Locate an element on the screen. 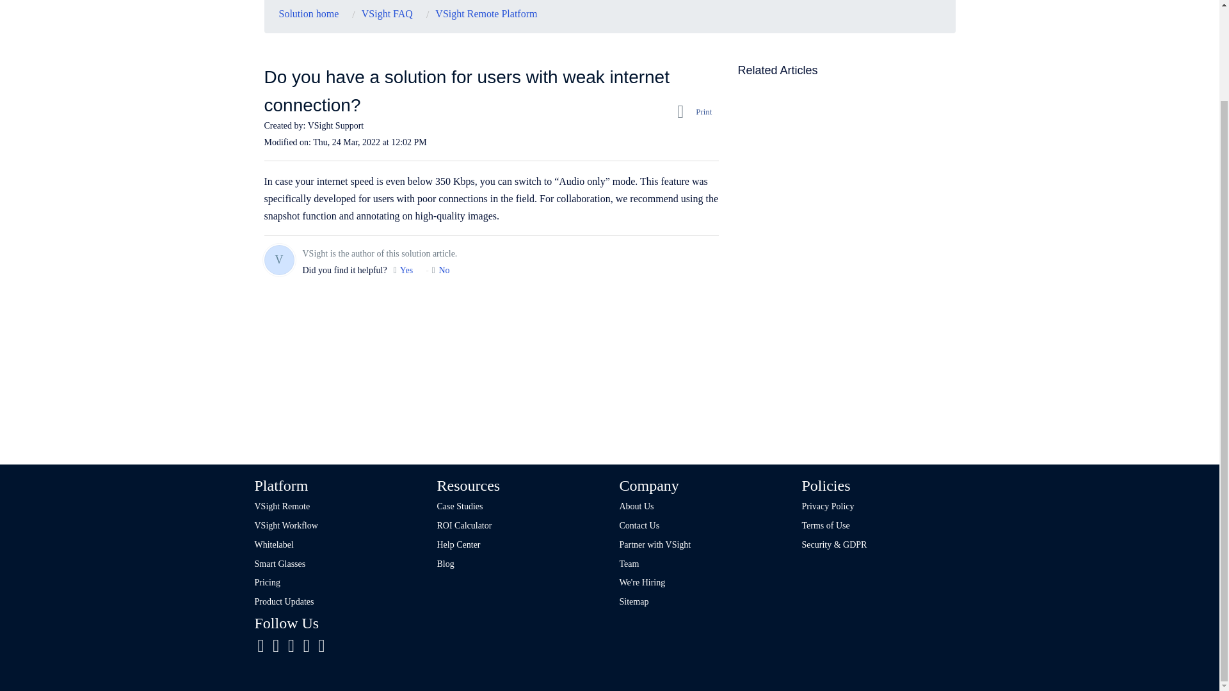 The width and height of the screenshot is (1229, 691). Contact Us is located at coordinates (639, 526).